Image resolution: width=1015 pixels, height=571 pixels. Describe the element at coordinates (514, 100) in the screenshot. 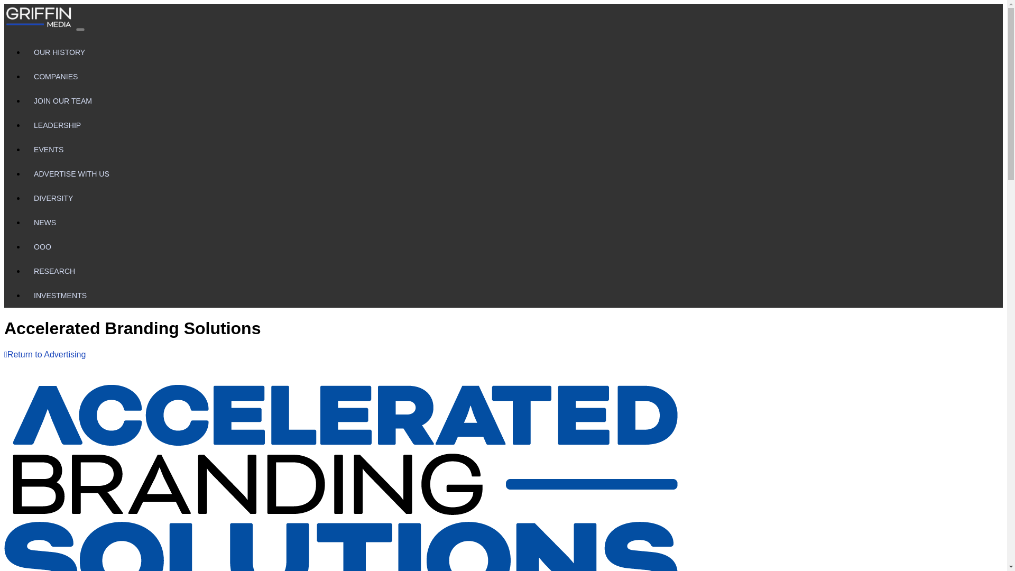

I see `JOIN OUR TEAM` at that location.